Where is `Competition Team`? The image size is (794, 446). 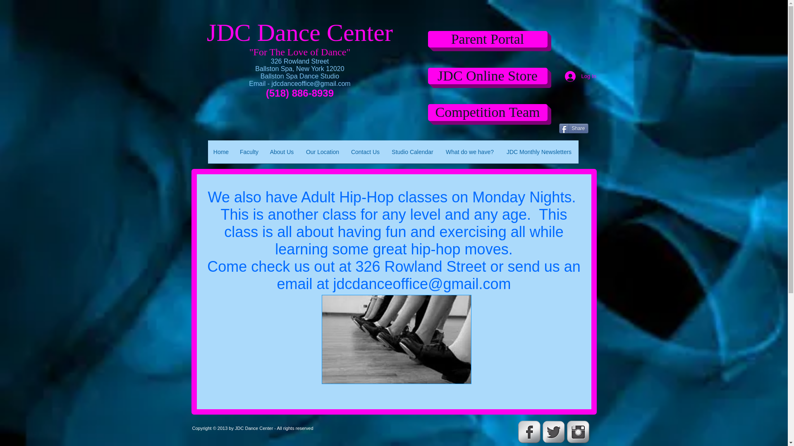 Competition Team is located at coordinates (487, 112).